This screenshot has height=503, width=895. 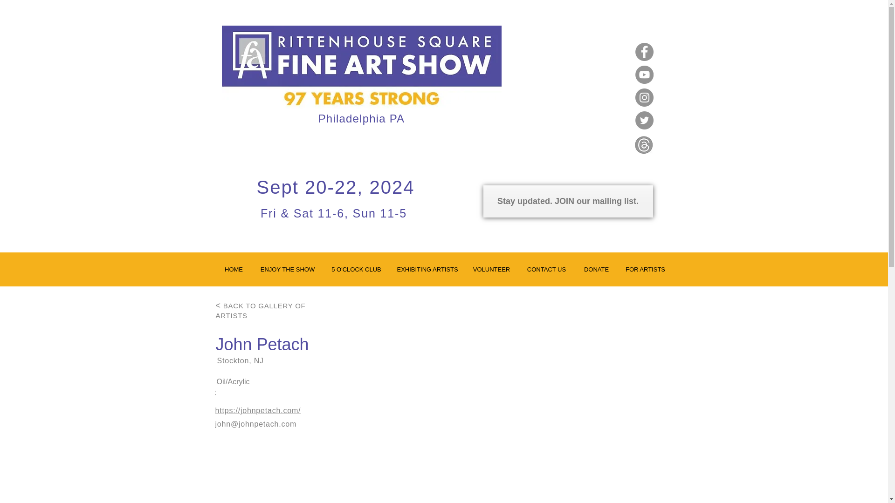 What do you see at coordinates (596, 269) in the screenshot?
I see `DONATE` at bounding box center [596, 269].